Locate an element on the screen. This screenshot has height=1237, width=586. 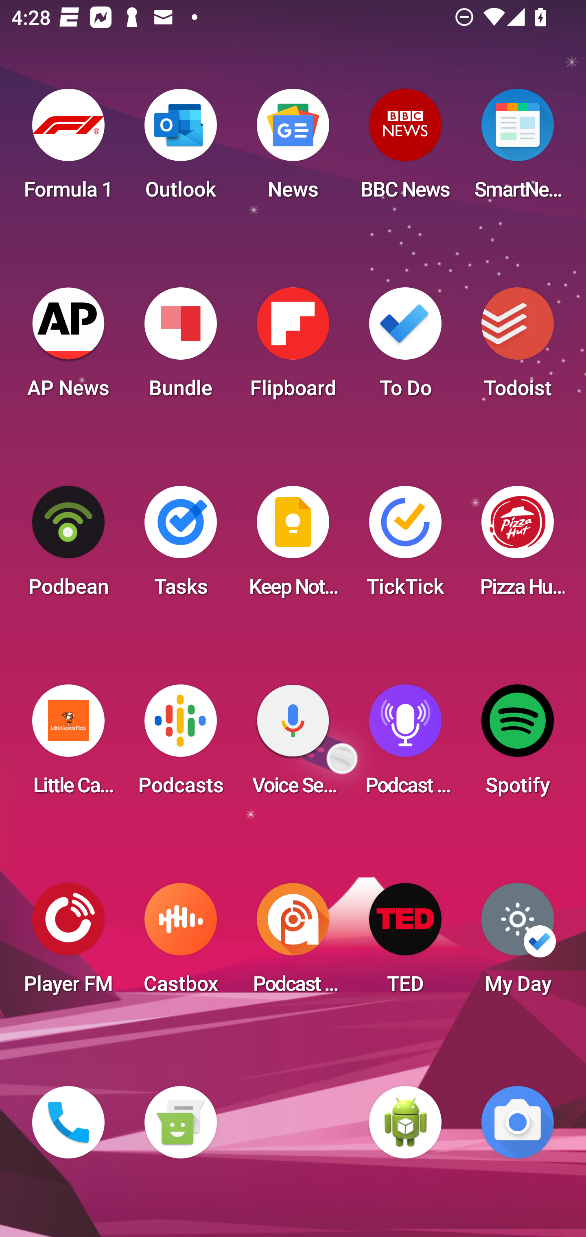
Messaging is located at coordinates (180, 1122).